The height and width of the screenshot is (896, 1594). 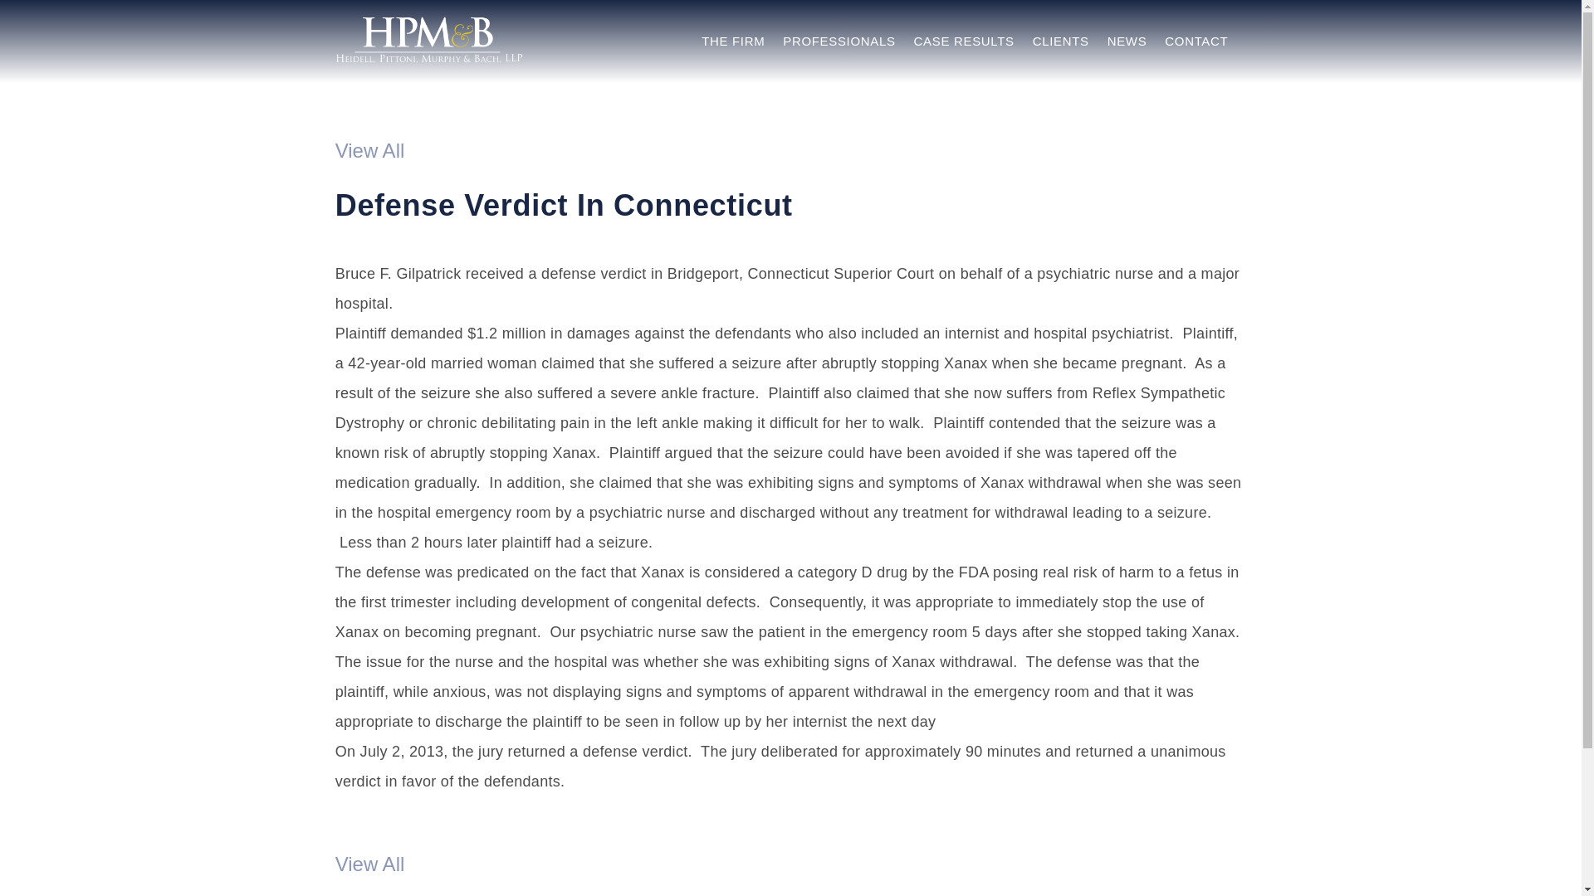 What do you see at coordinates (1127, 41) in the screenshot?
I see `NEWS` at bounding box center [1127, 41].